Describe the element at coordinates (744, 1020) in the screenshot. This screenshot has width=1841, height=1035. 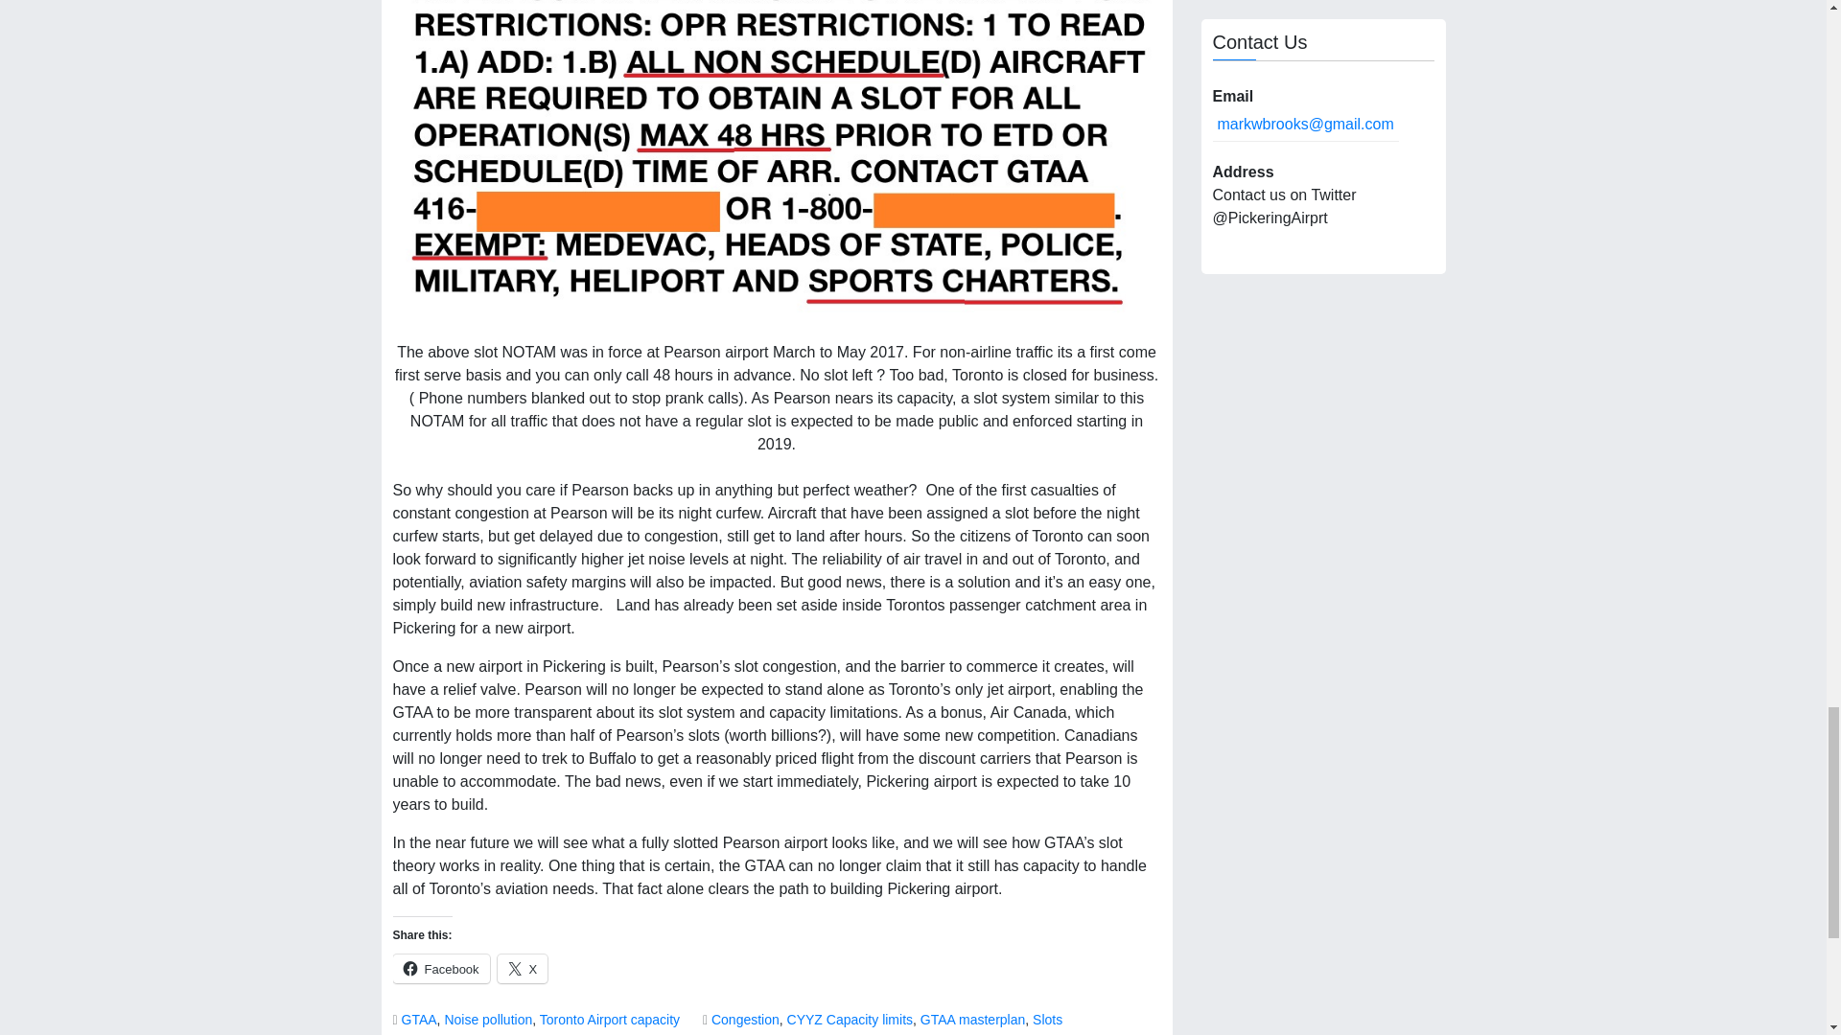
I see `Congestion` at that location.